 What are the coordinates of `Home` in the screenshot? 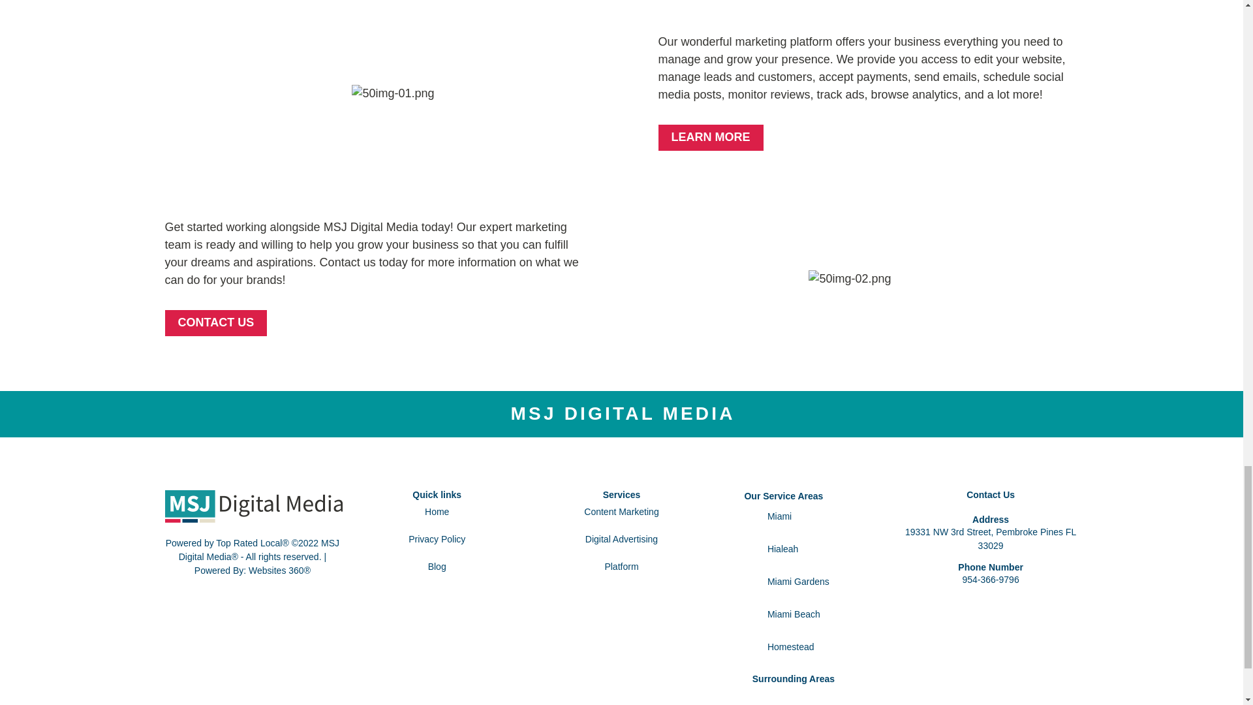 It's located at (436, 512).